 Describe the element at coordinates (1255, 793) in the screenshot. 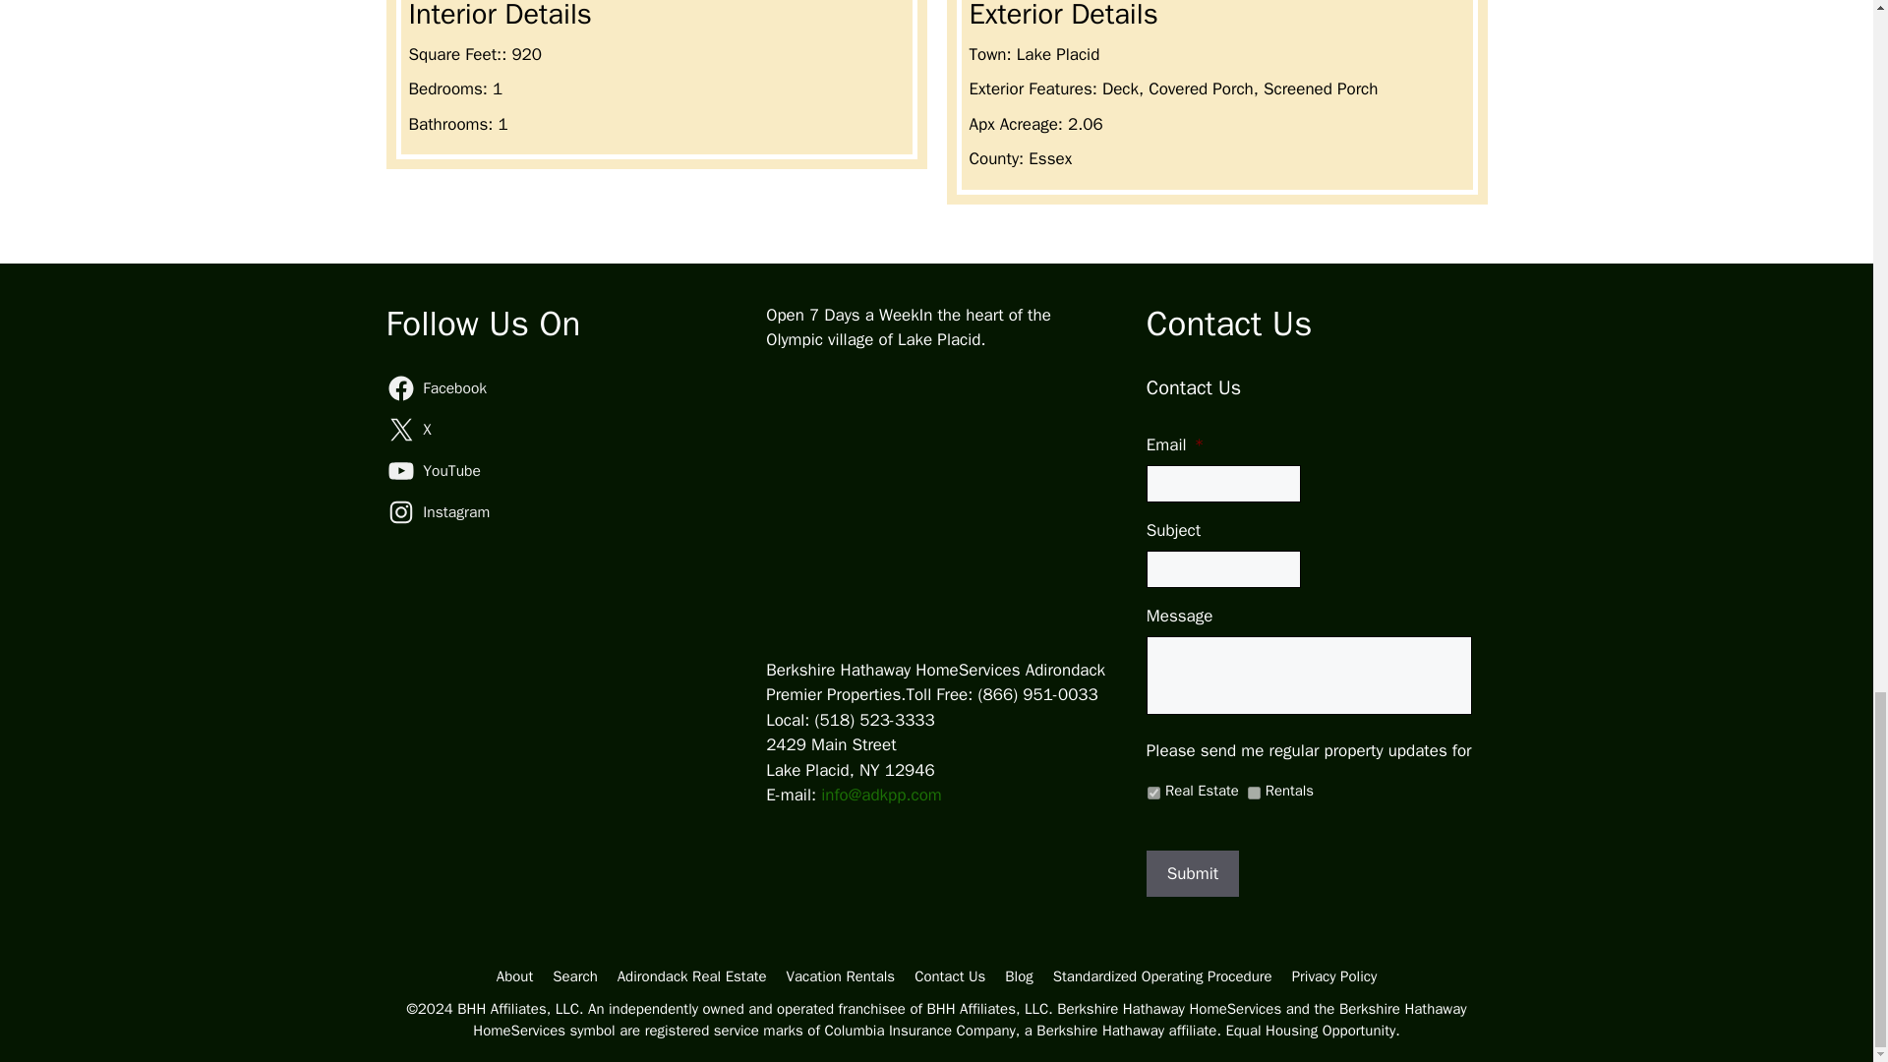

I see `Rentals` at that location.